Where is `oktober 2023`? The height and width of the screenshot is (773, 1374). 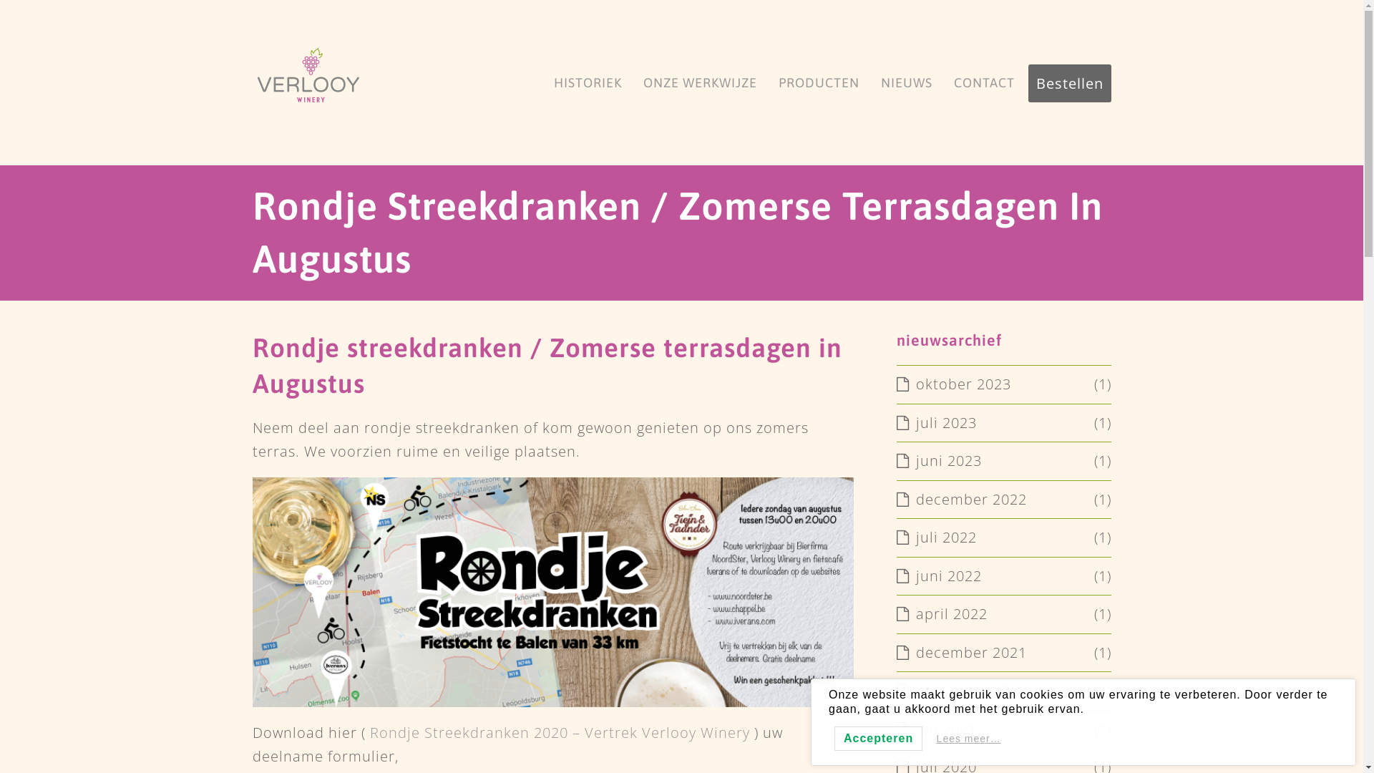 oktober 2023 is located at coordinates (953, 384).